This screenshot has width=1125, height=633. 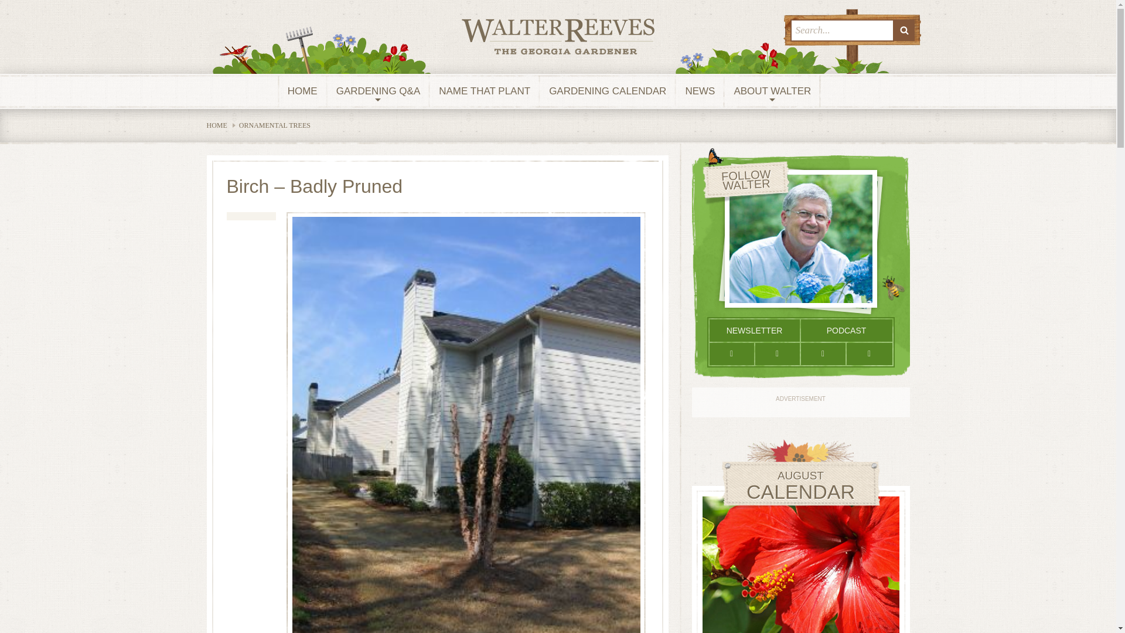 I want to click on NAME THAT PLANT, so click(x=485, y=91).